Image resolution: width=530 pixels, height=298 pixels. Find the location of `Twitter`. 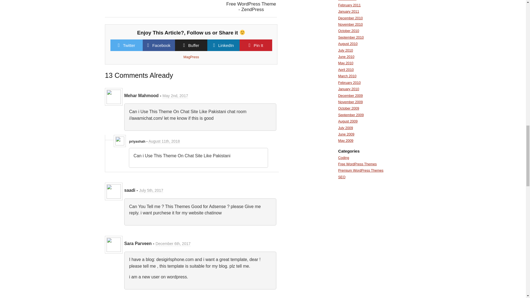

Twitter is located at coordinates (129, 45).